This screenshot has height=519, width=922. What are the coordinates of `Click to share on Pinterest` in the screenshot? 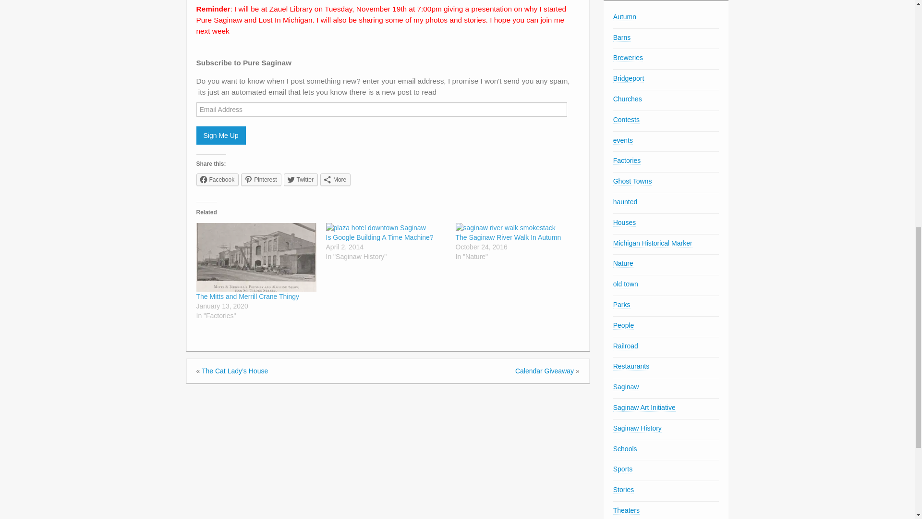 It's located at (261, 179).